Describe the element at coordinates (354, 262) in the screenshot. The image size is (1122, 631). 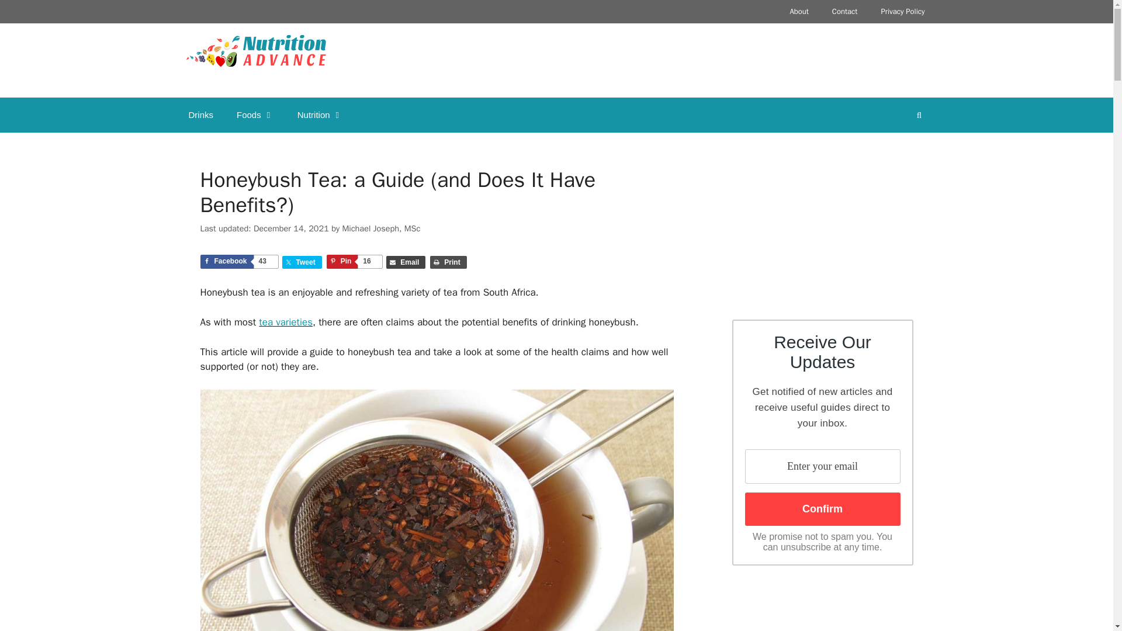
I see `Share on Pinterest` at that location.